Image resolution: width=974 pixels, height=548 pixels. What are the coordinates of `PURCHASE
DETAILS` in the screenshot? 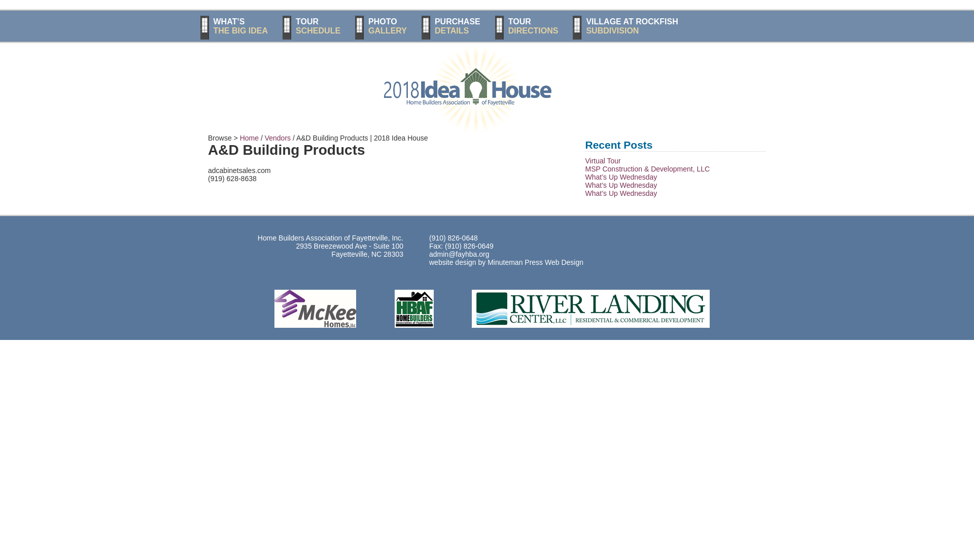 It's located at (451, 25).